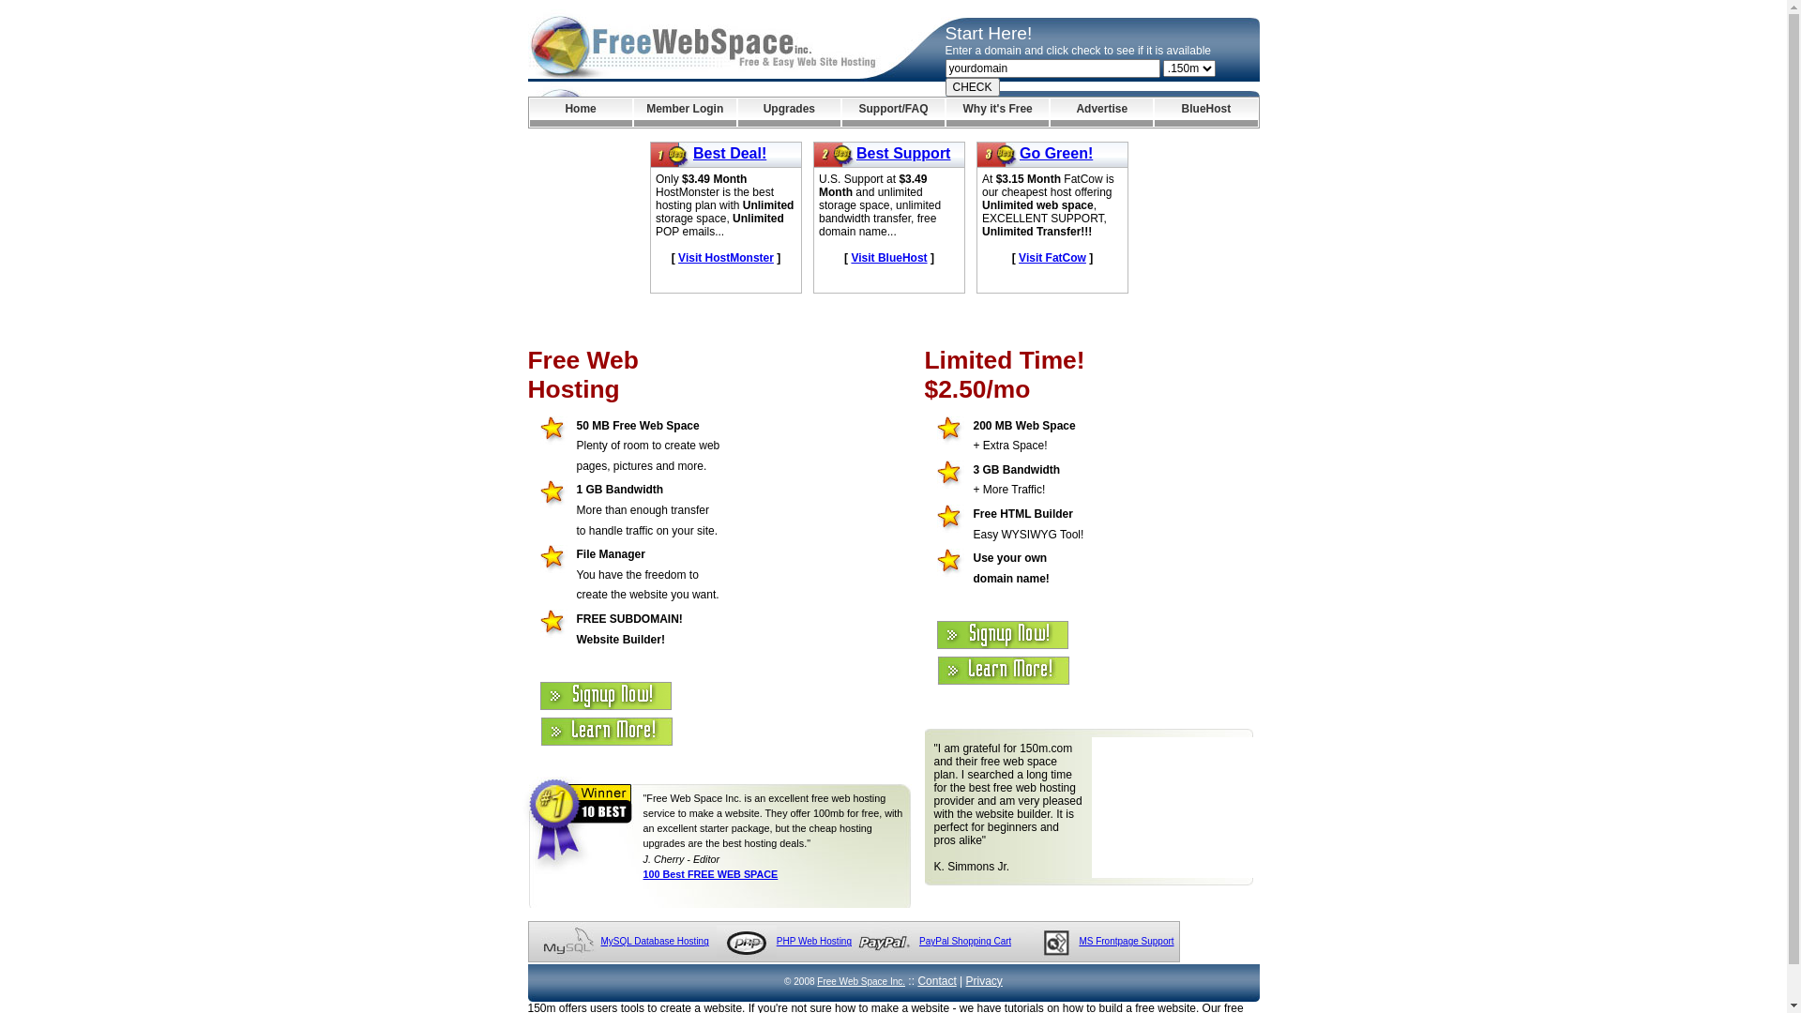 This screenshot has height=1013, width=1801. What do you see at coordinates (580, 113) in the screenshot?
I see `Home` at bounding box center [580, 113].